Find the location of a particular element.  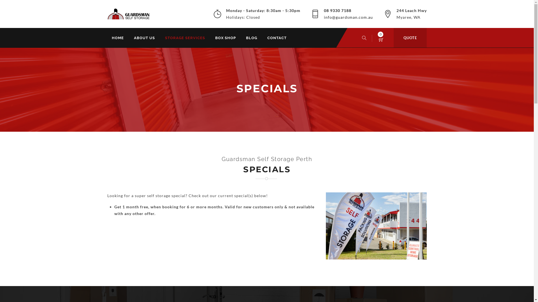

QUOTE is located at coordinates (410, 38).